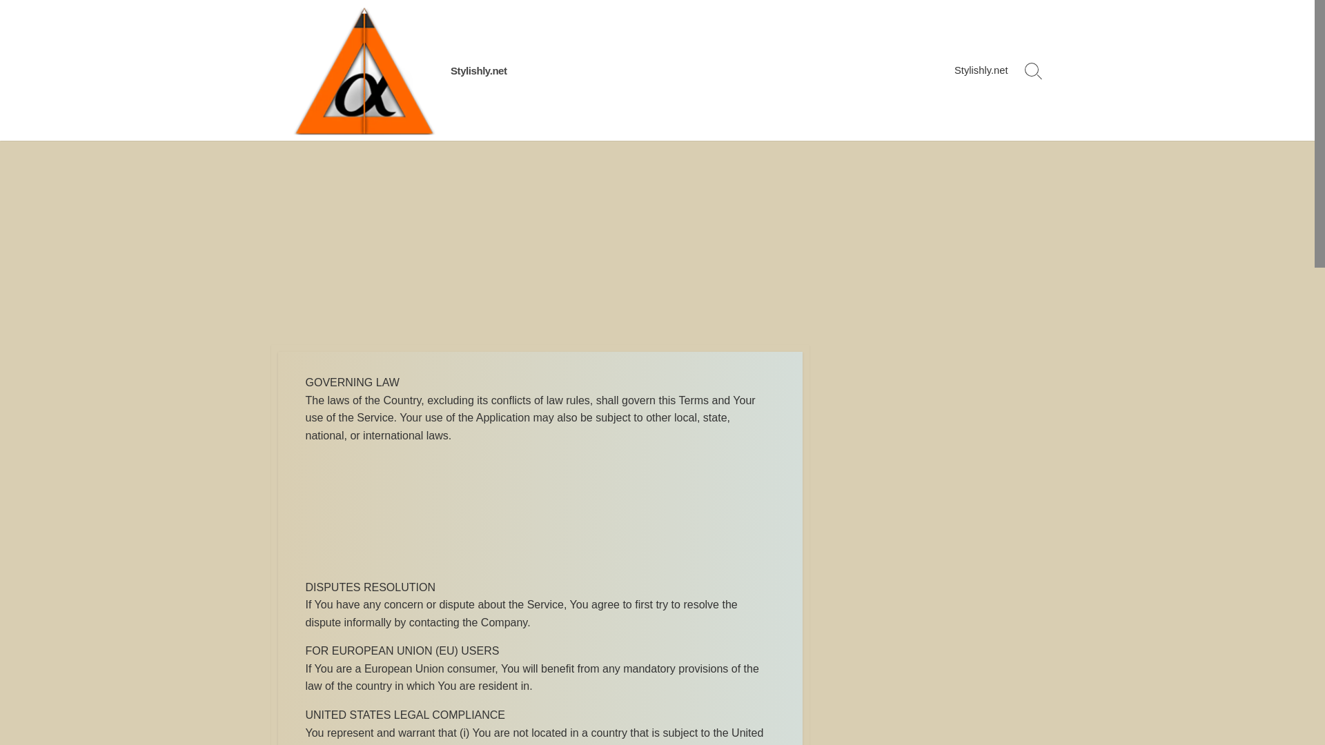  What do you see at coordinates (479, 70) in the screenshot?
I see `Stylishly.net` at bounding box center [479, 70].